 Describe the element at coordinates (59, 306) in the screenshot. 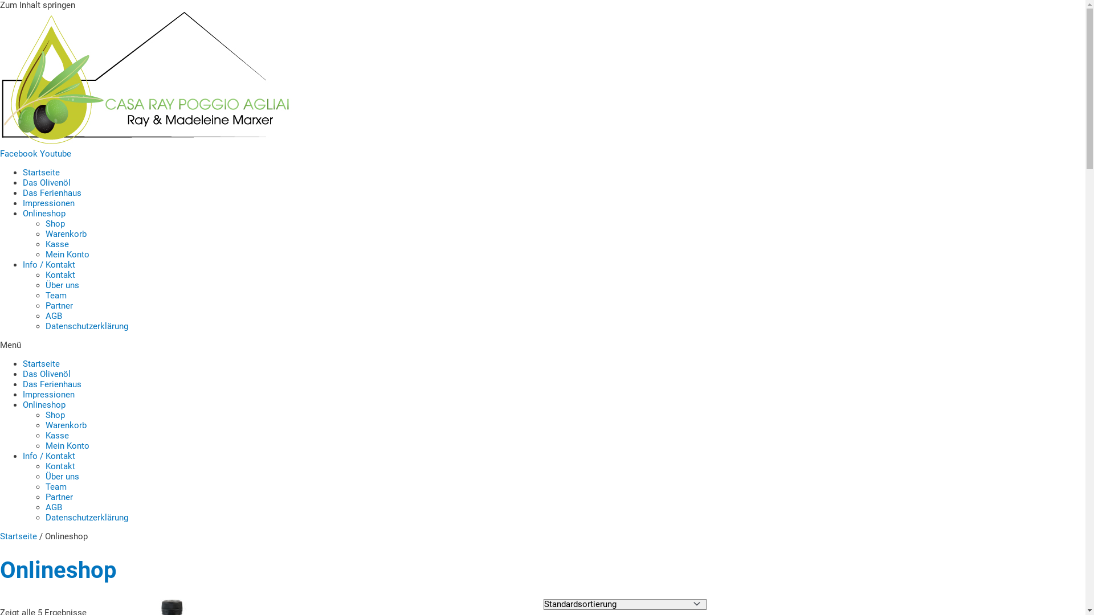

I see `Partner` at that location.